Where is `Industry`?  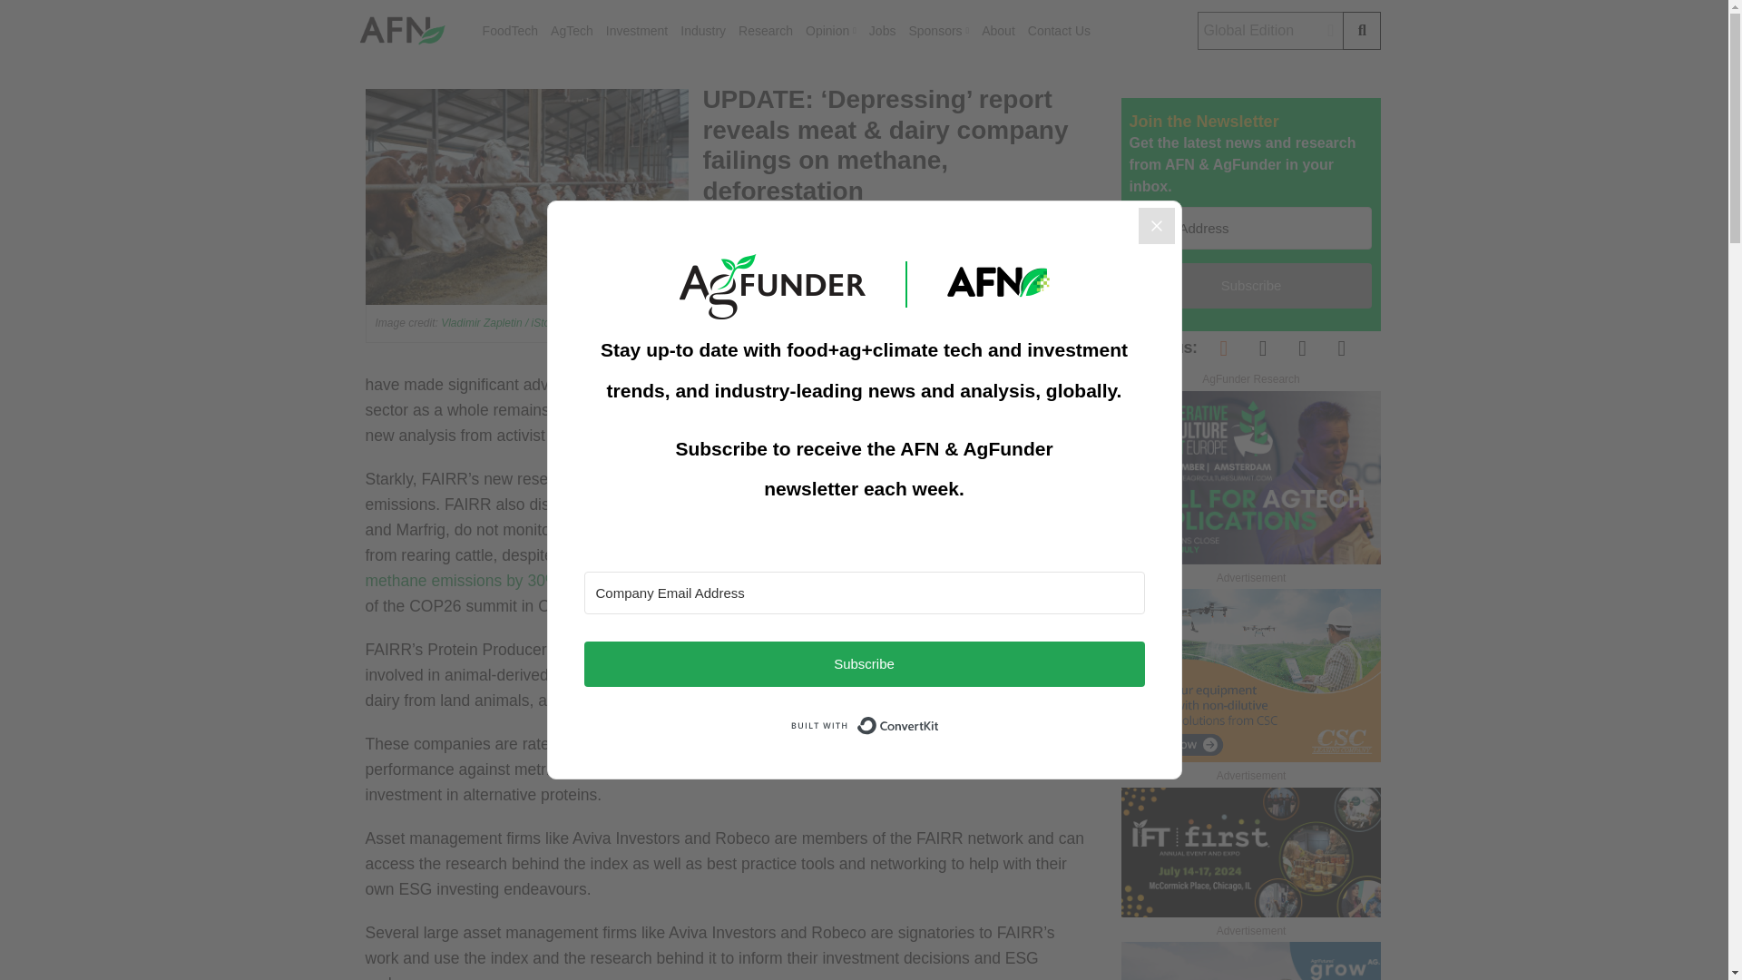 Industry is located at coordinates (703, 31).